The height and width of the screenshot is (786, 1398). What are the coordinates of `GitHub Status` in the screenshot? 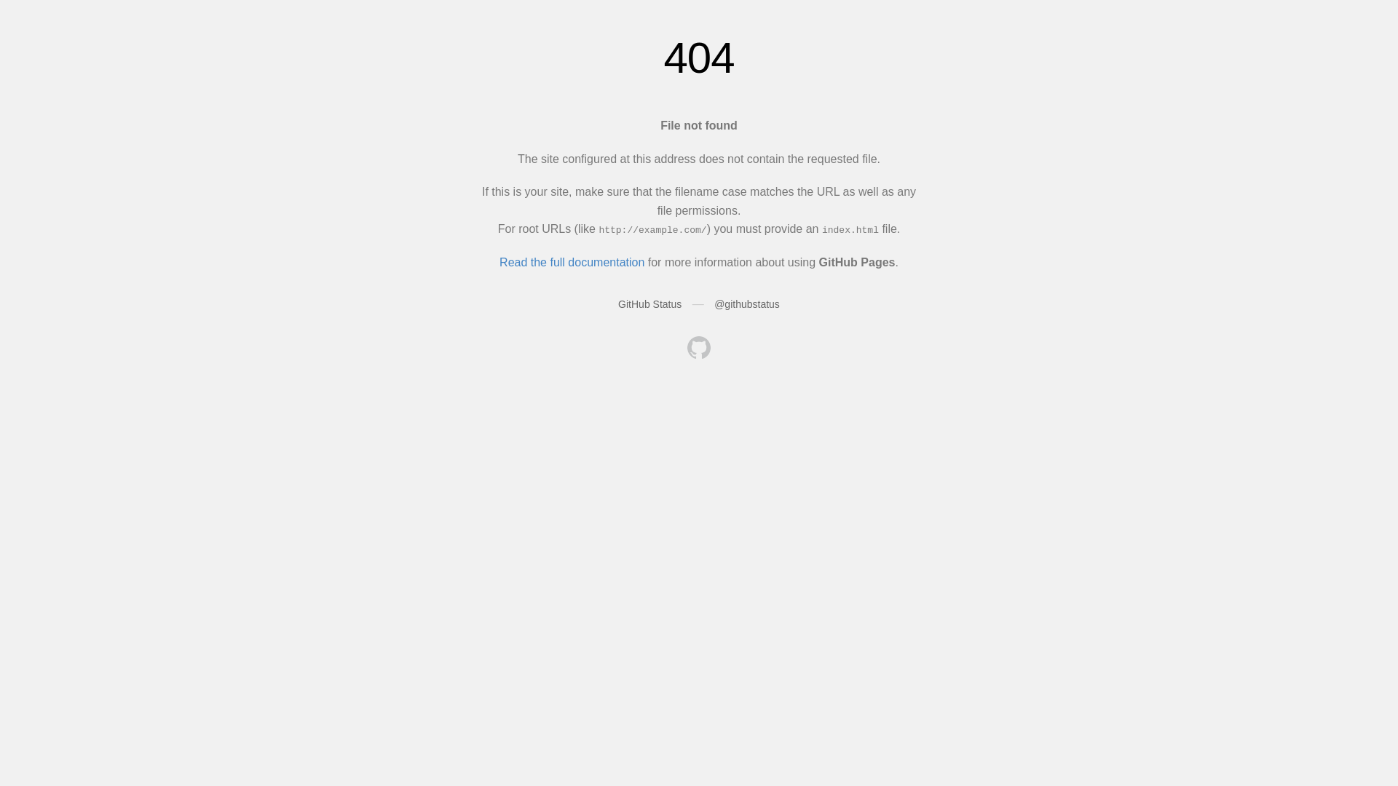 It's located at (649, 304).